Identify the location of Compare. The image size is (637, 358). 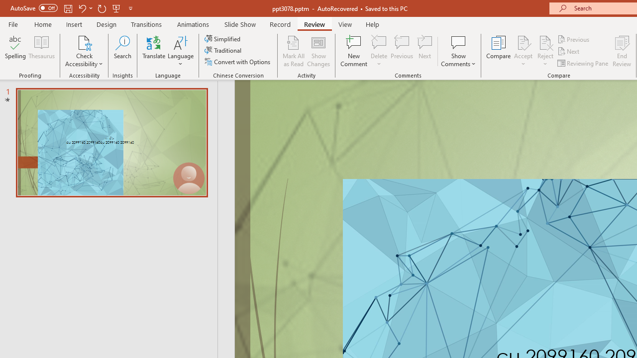
(499, 51).